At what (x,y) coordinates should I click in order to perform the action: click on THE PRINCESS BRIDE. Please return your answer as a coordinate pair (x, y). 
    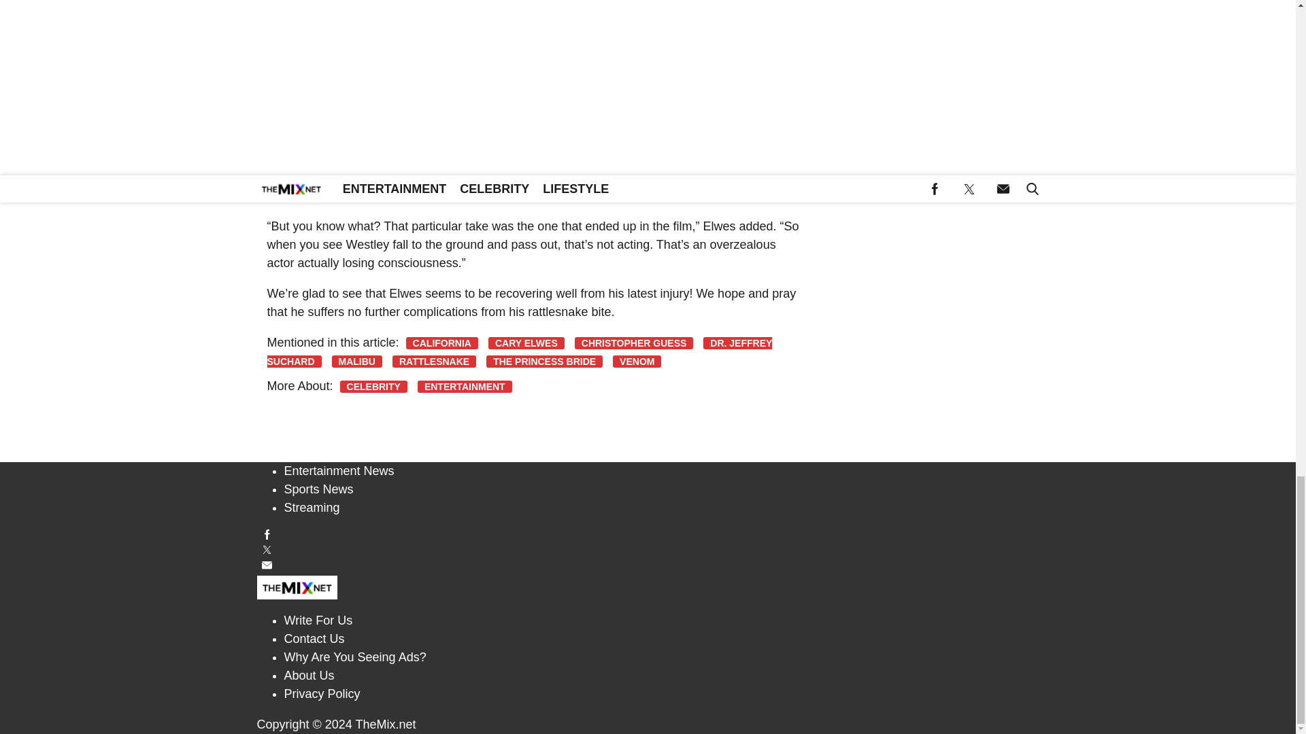
    Looking at the image, I should click on (544, 362).